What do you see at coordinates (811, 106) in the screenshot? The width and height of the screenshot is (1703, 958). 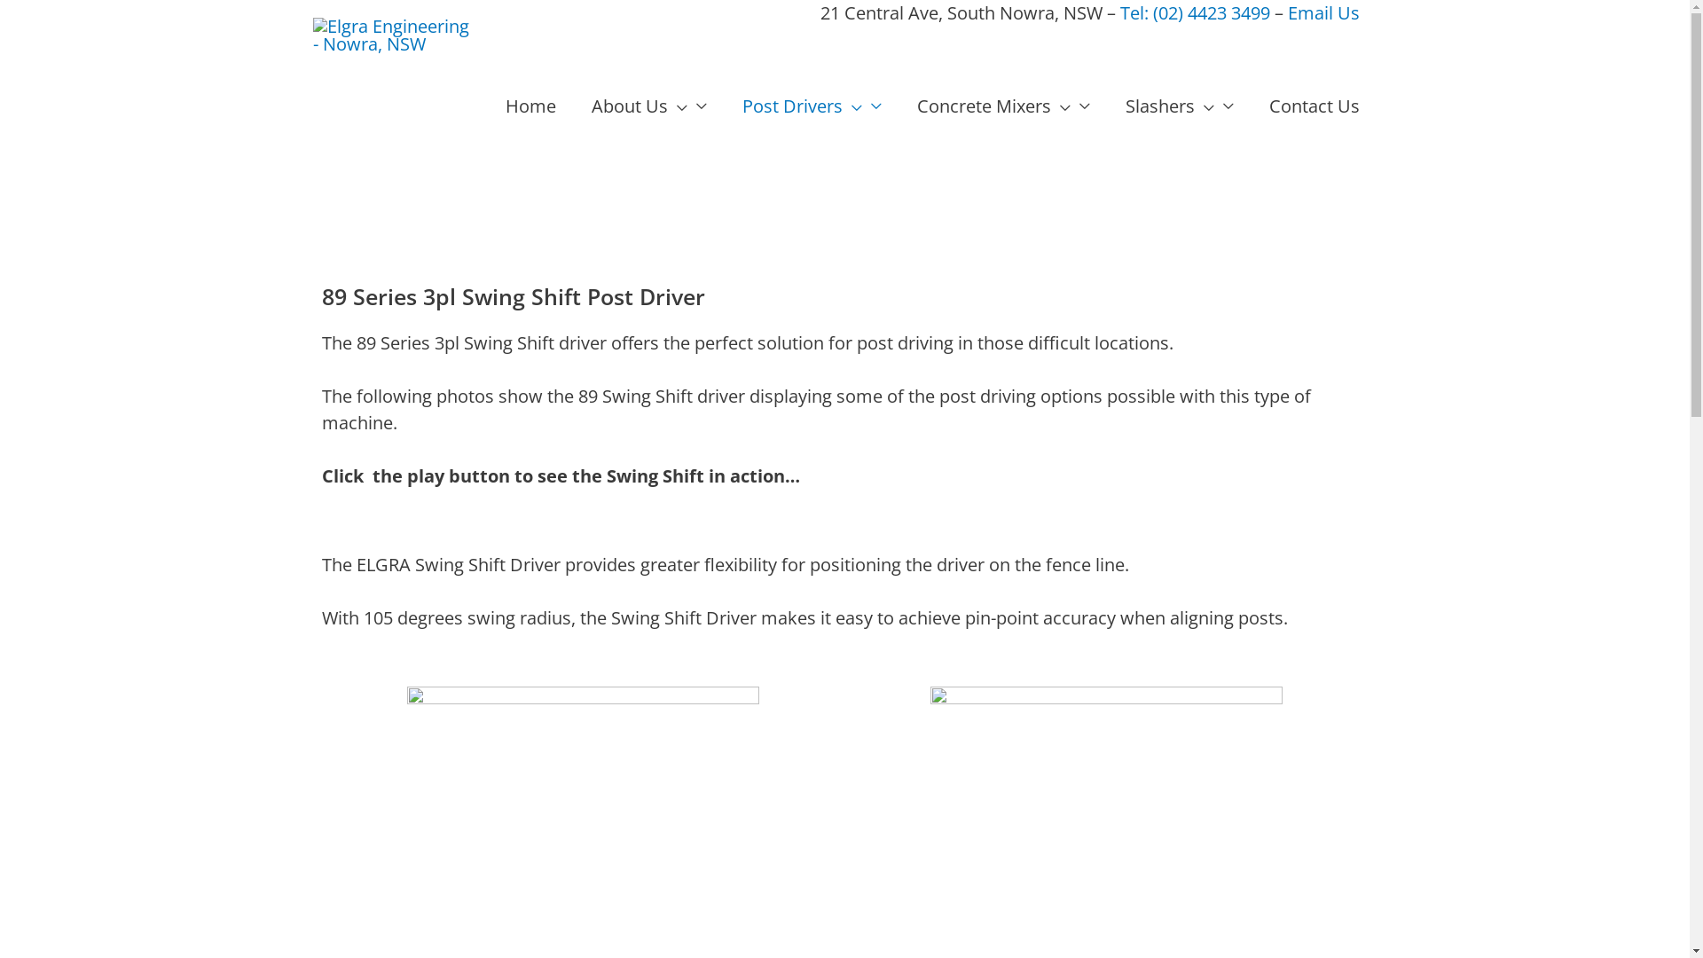 I see `Post Drivers` at bounding box center [811, 106].